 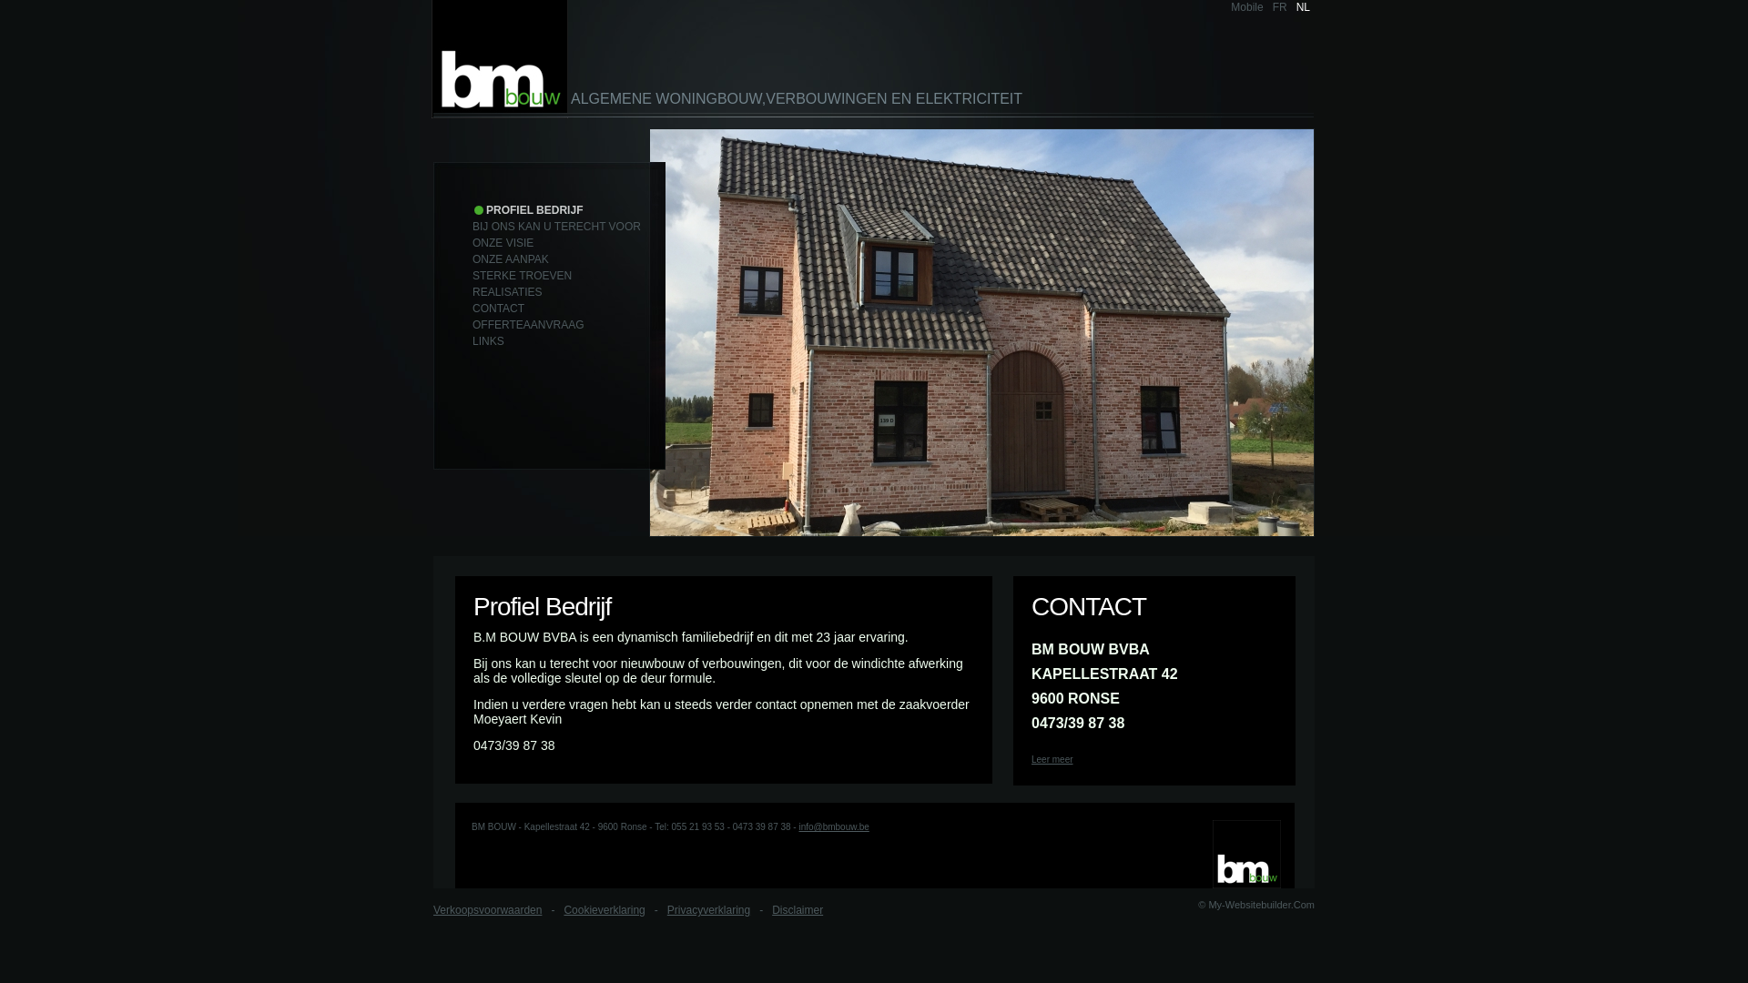 What do you see at coordinates (488, 910) in the screenshot?
I see `Verkoopsvoorwaarden` at bounding box center [488, 910].